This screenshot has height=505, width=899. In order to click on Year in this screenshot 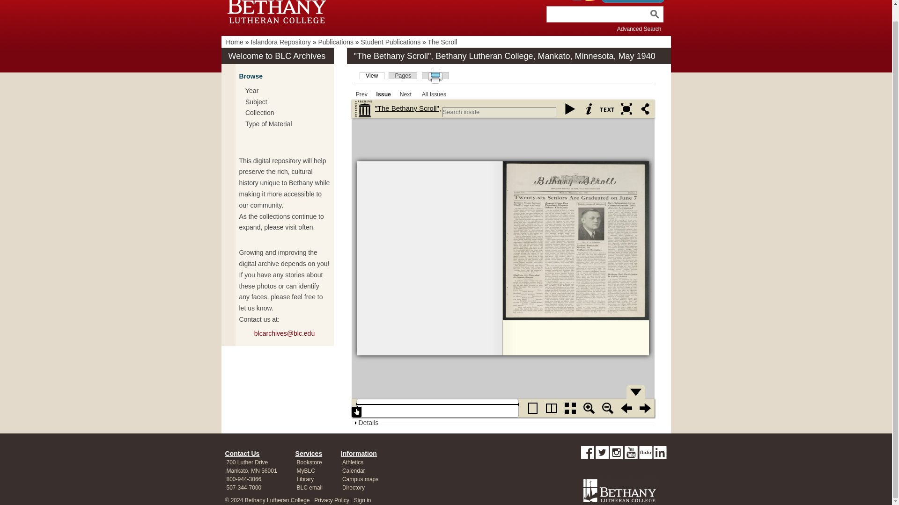, I will do `click(251, 91)`.